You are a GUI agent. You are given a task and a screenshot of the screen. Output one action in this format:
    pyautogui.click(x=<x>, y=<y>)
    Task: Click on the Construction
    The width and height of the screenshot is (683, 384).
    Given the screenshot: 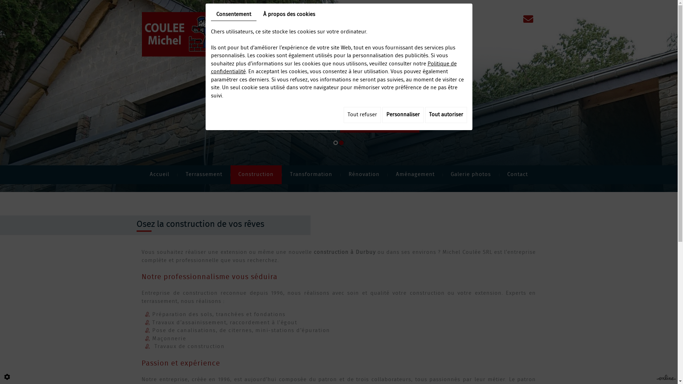 What is the action you would take?
    pyautogui.click(x=256, y=175)
    